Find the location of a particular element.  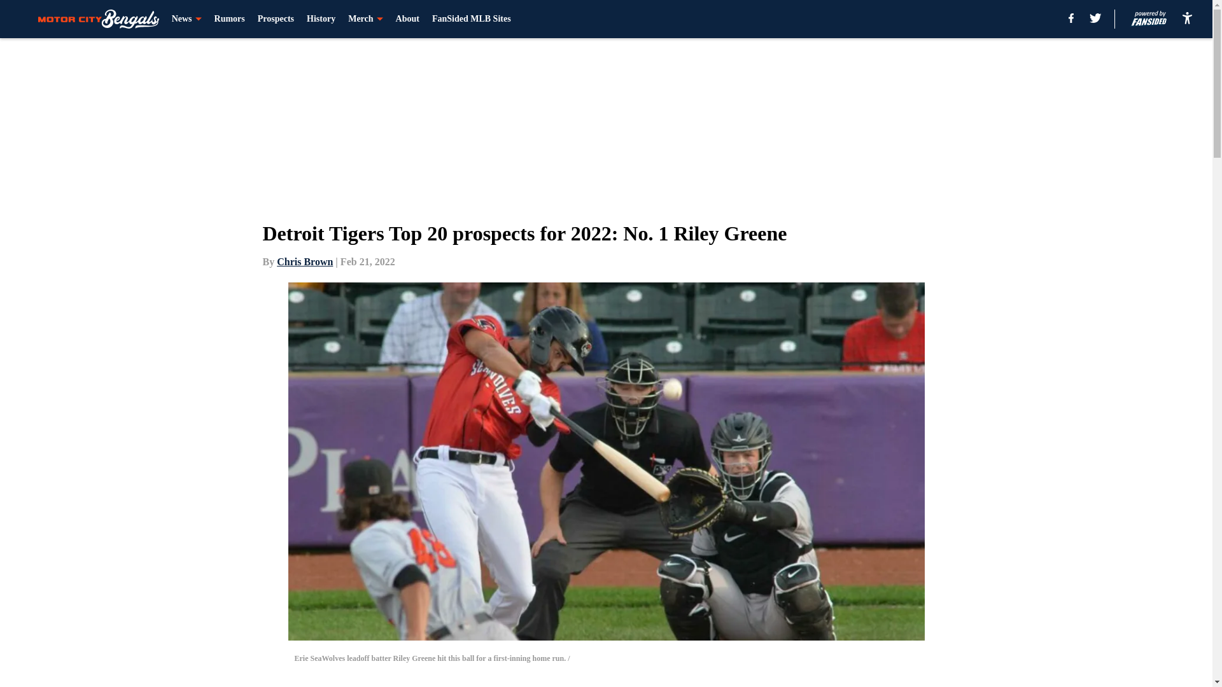

News is located at coordinates (186, 19).